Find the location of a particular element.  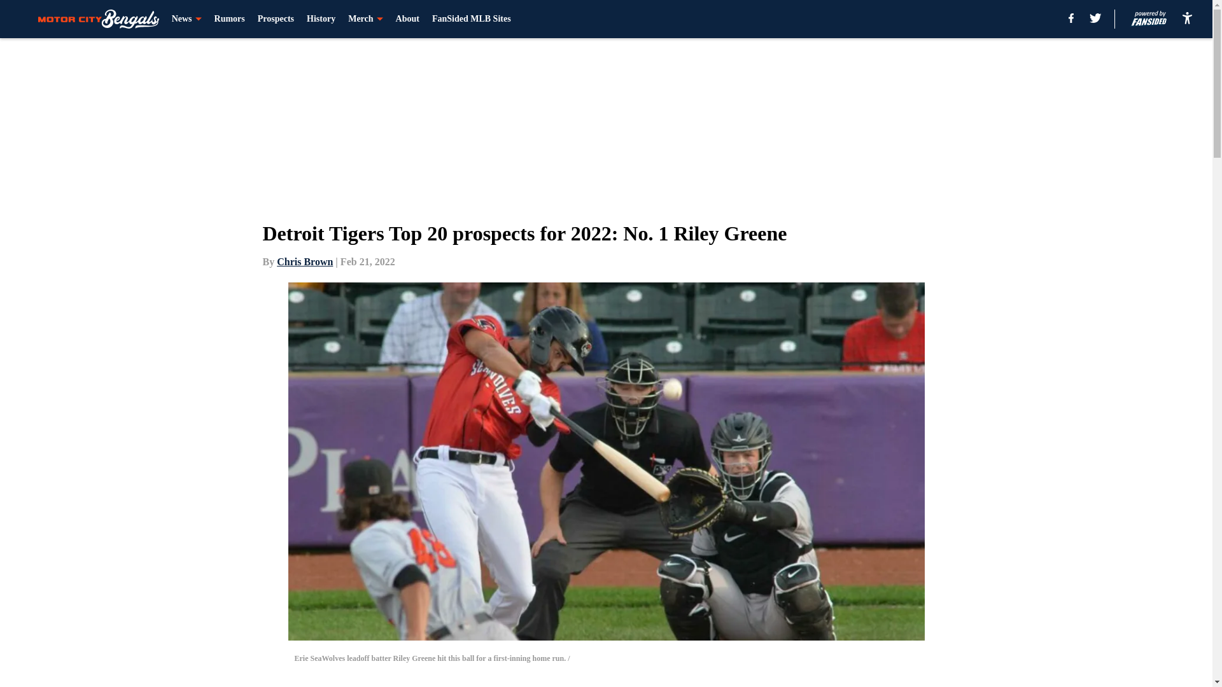

News is located at coordinates (186, 19).